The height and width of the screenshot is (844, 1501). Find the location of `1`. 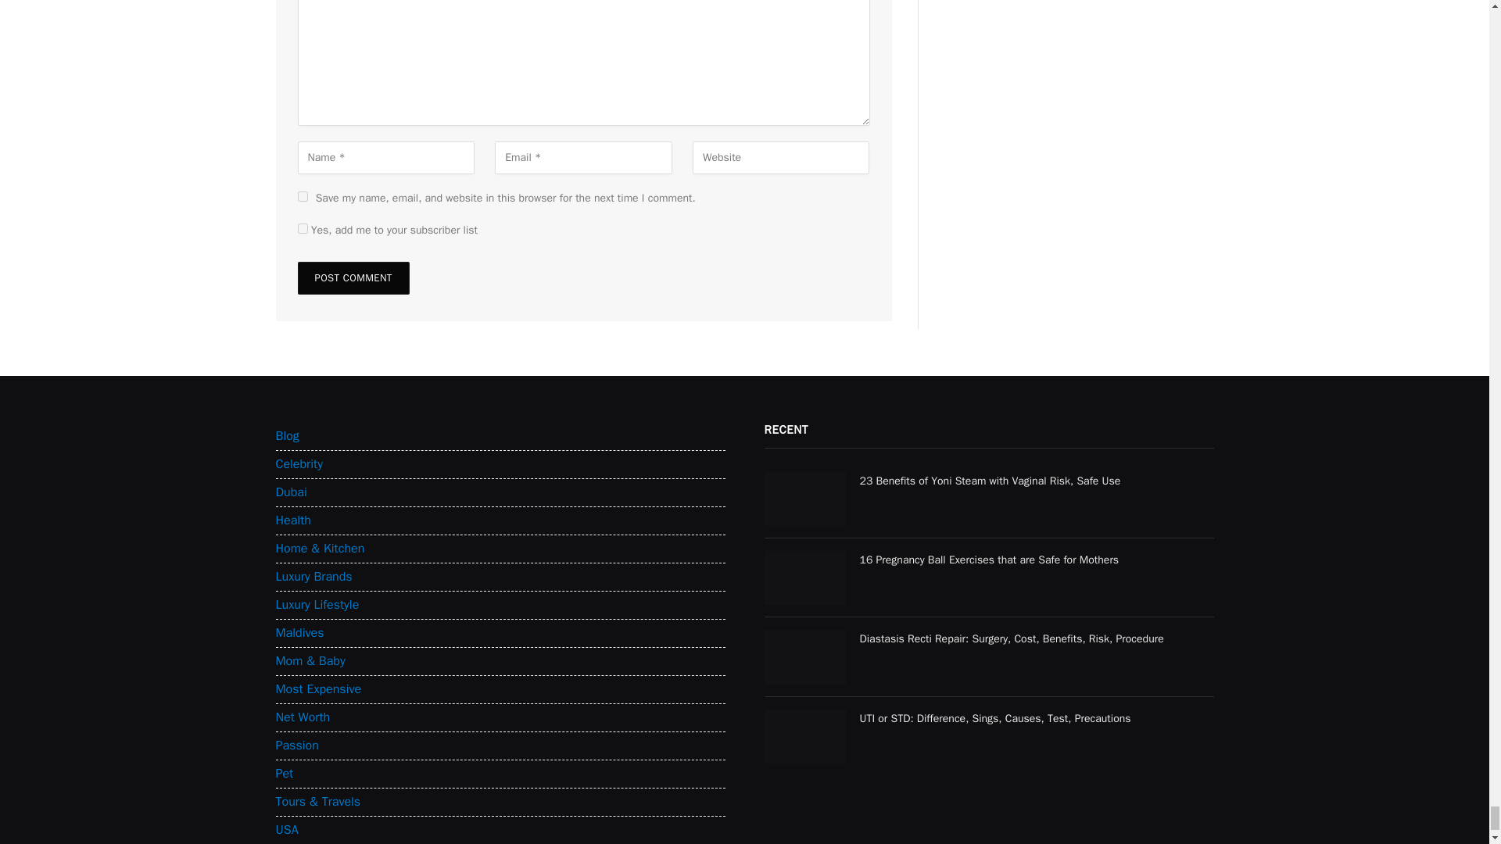

1 is located at coordinates (302, 228).